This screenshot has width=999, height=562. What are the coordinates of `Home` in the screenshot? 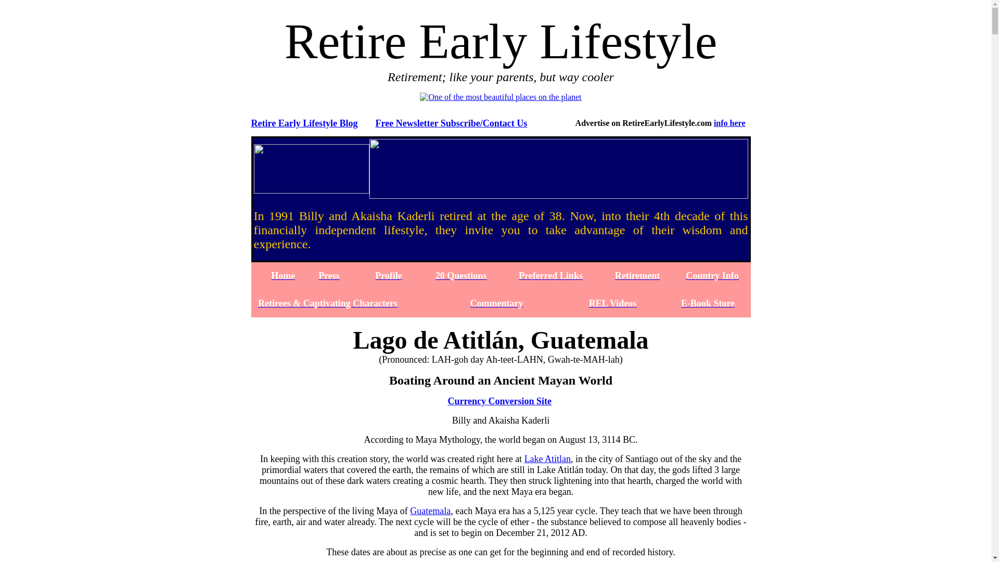 It's located at (283, 276).